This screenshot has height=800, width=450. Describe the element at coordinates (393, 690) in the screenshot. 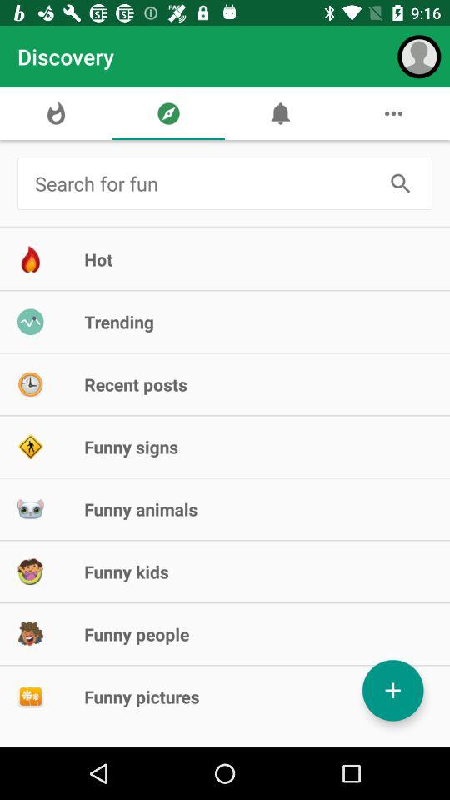

I see `tap the item at the bottom right corner` at that location.